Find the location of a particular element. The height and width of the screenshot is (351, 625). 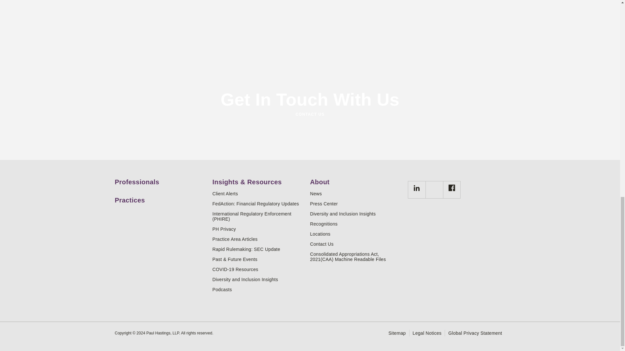

CB6A0679-7CD4-47AB-9AF9-079521319001Created with sketchtool. is located at coordinates (416, 190).